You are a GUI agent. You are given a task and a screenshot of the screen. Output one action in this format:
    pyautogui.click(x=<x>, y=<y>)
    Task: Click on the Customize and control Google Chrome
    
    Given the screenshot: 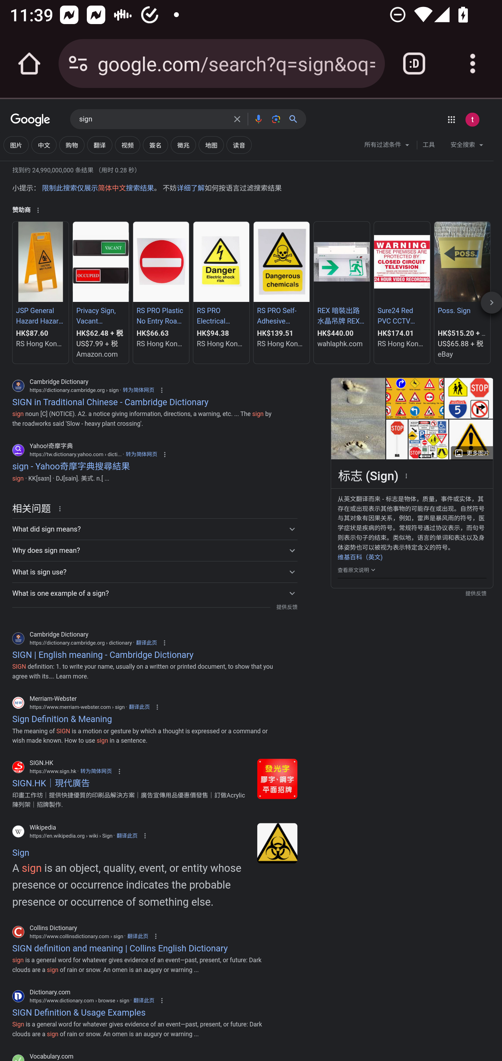 What is the action you would take?
    pyautogui.click(x=473, y=64)
    